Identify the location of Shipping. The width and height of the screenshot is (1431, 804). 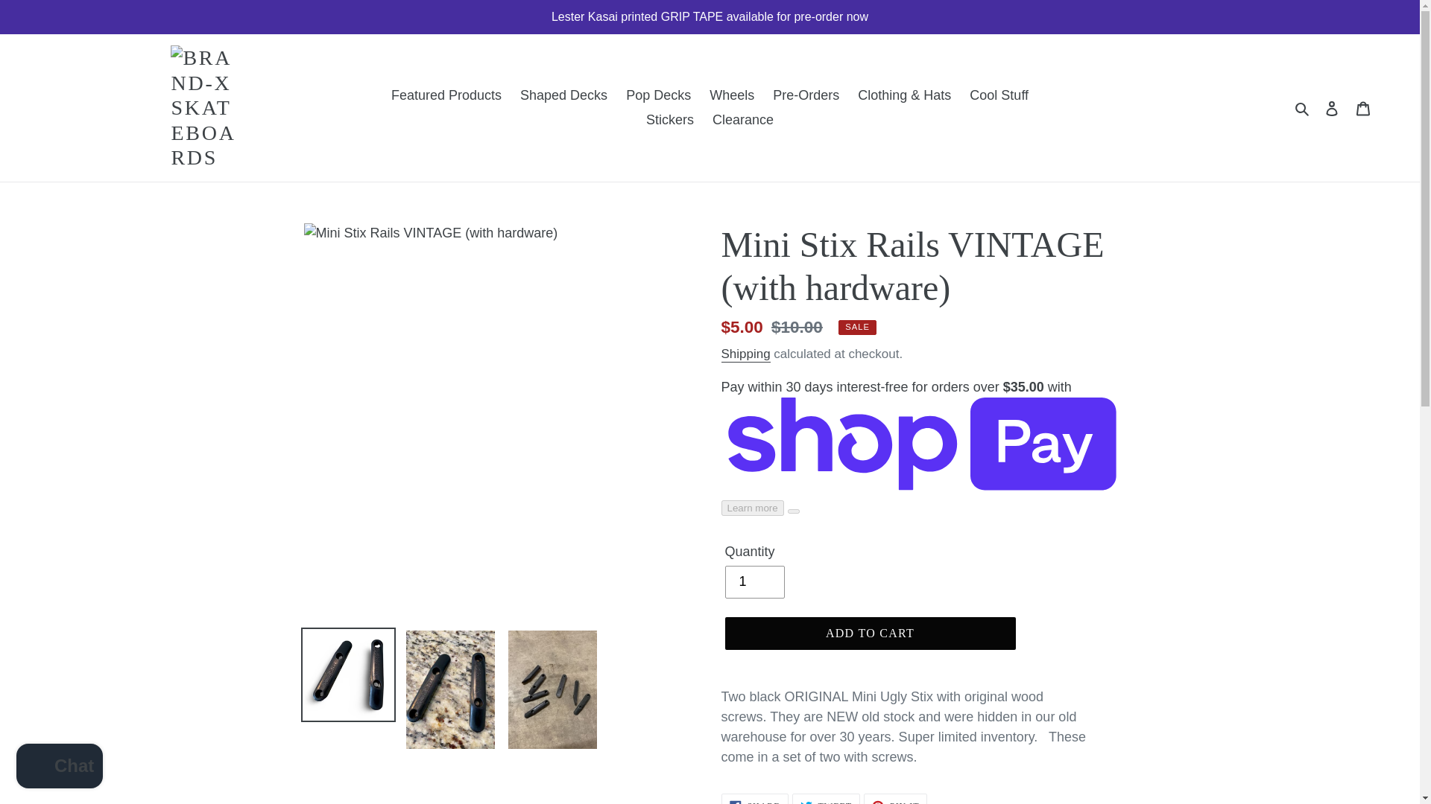
(732, 95).